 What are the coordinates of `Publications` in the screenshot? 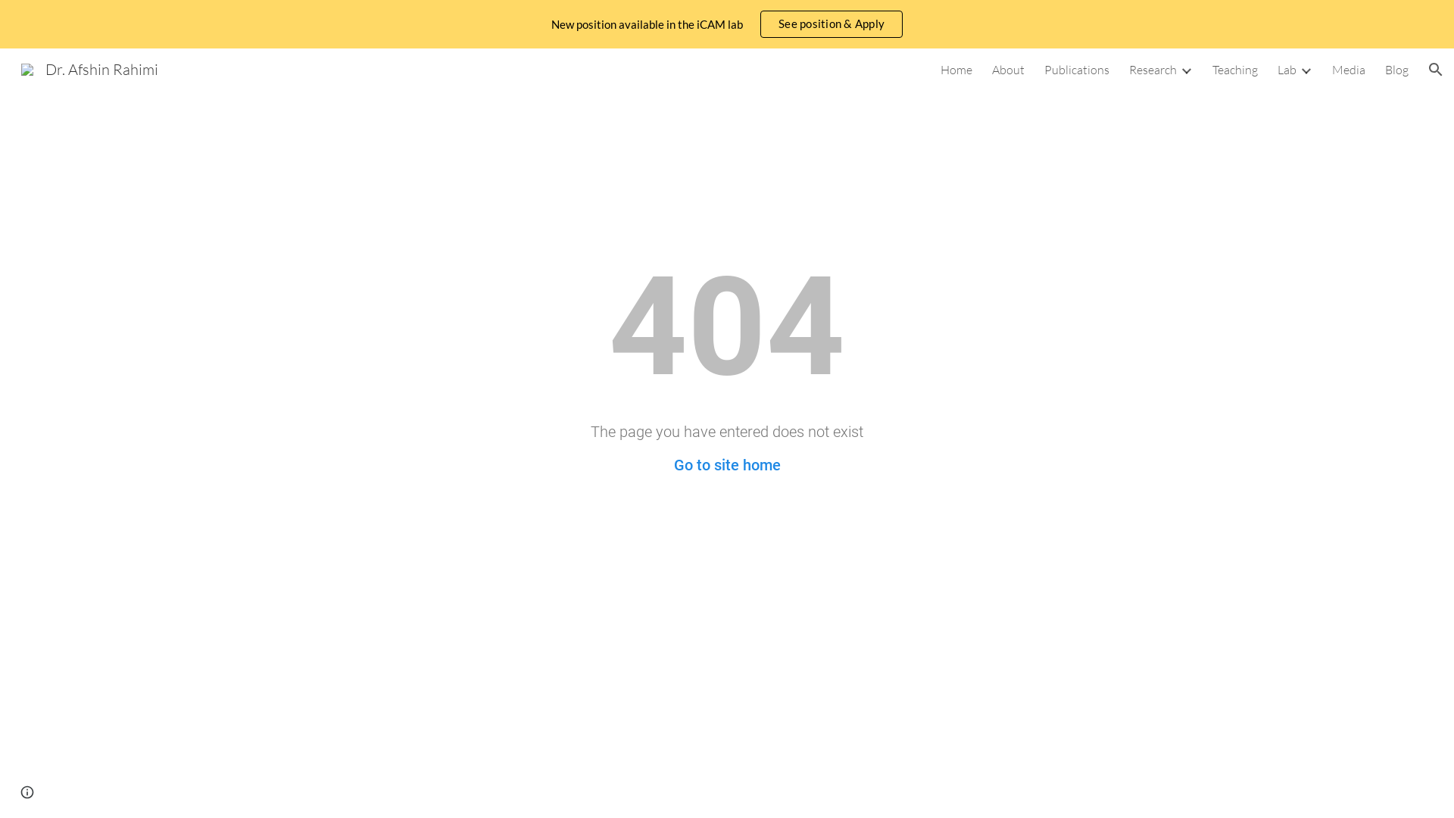 It's located at (1077, 70).